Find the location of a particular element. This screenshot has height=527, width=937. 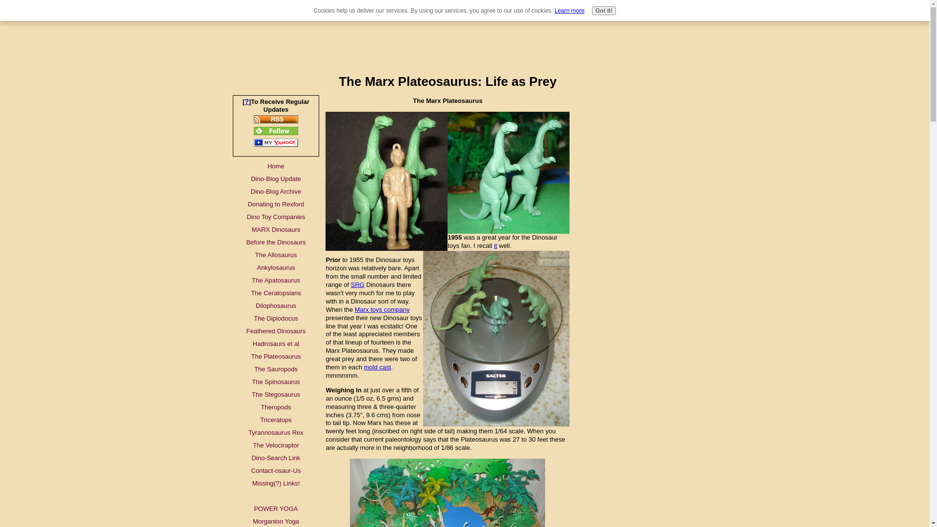

The Sauropods is located at coordinates (276, 369).